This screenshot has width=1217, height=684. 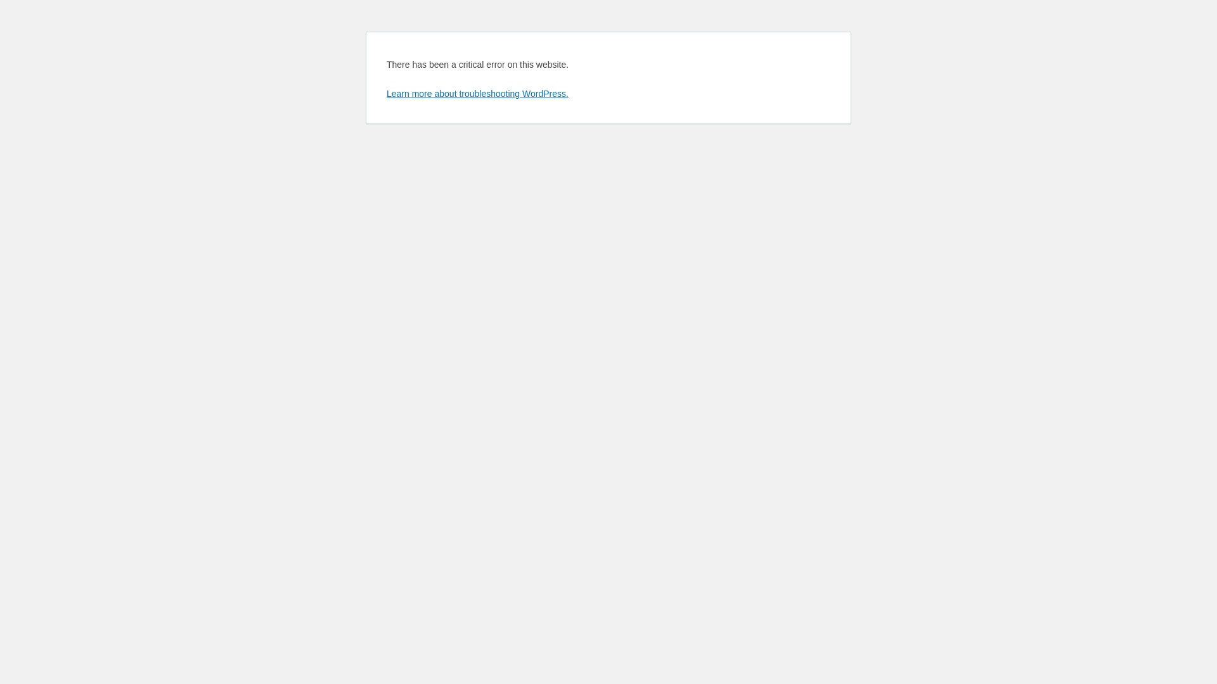 What do you see at coordinates (478, 94) in the screenshot?
I see `Learn more about troubleshooting WordPress.` at bounding box center [478, 94].